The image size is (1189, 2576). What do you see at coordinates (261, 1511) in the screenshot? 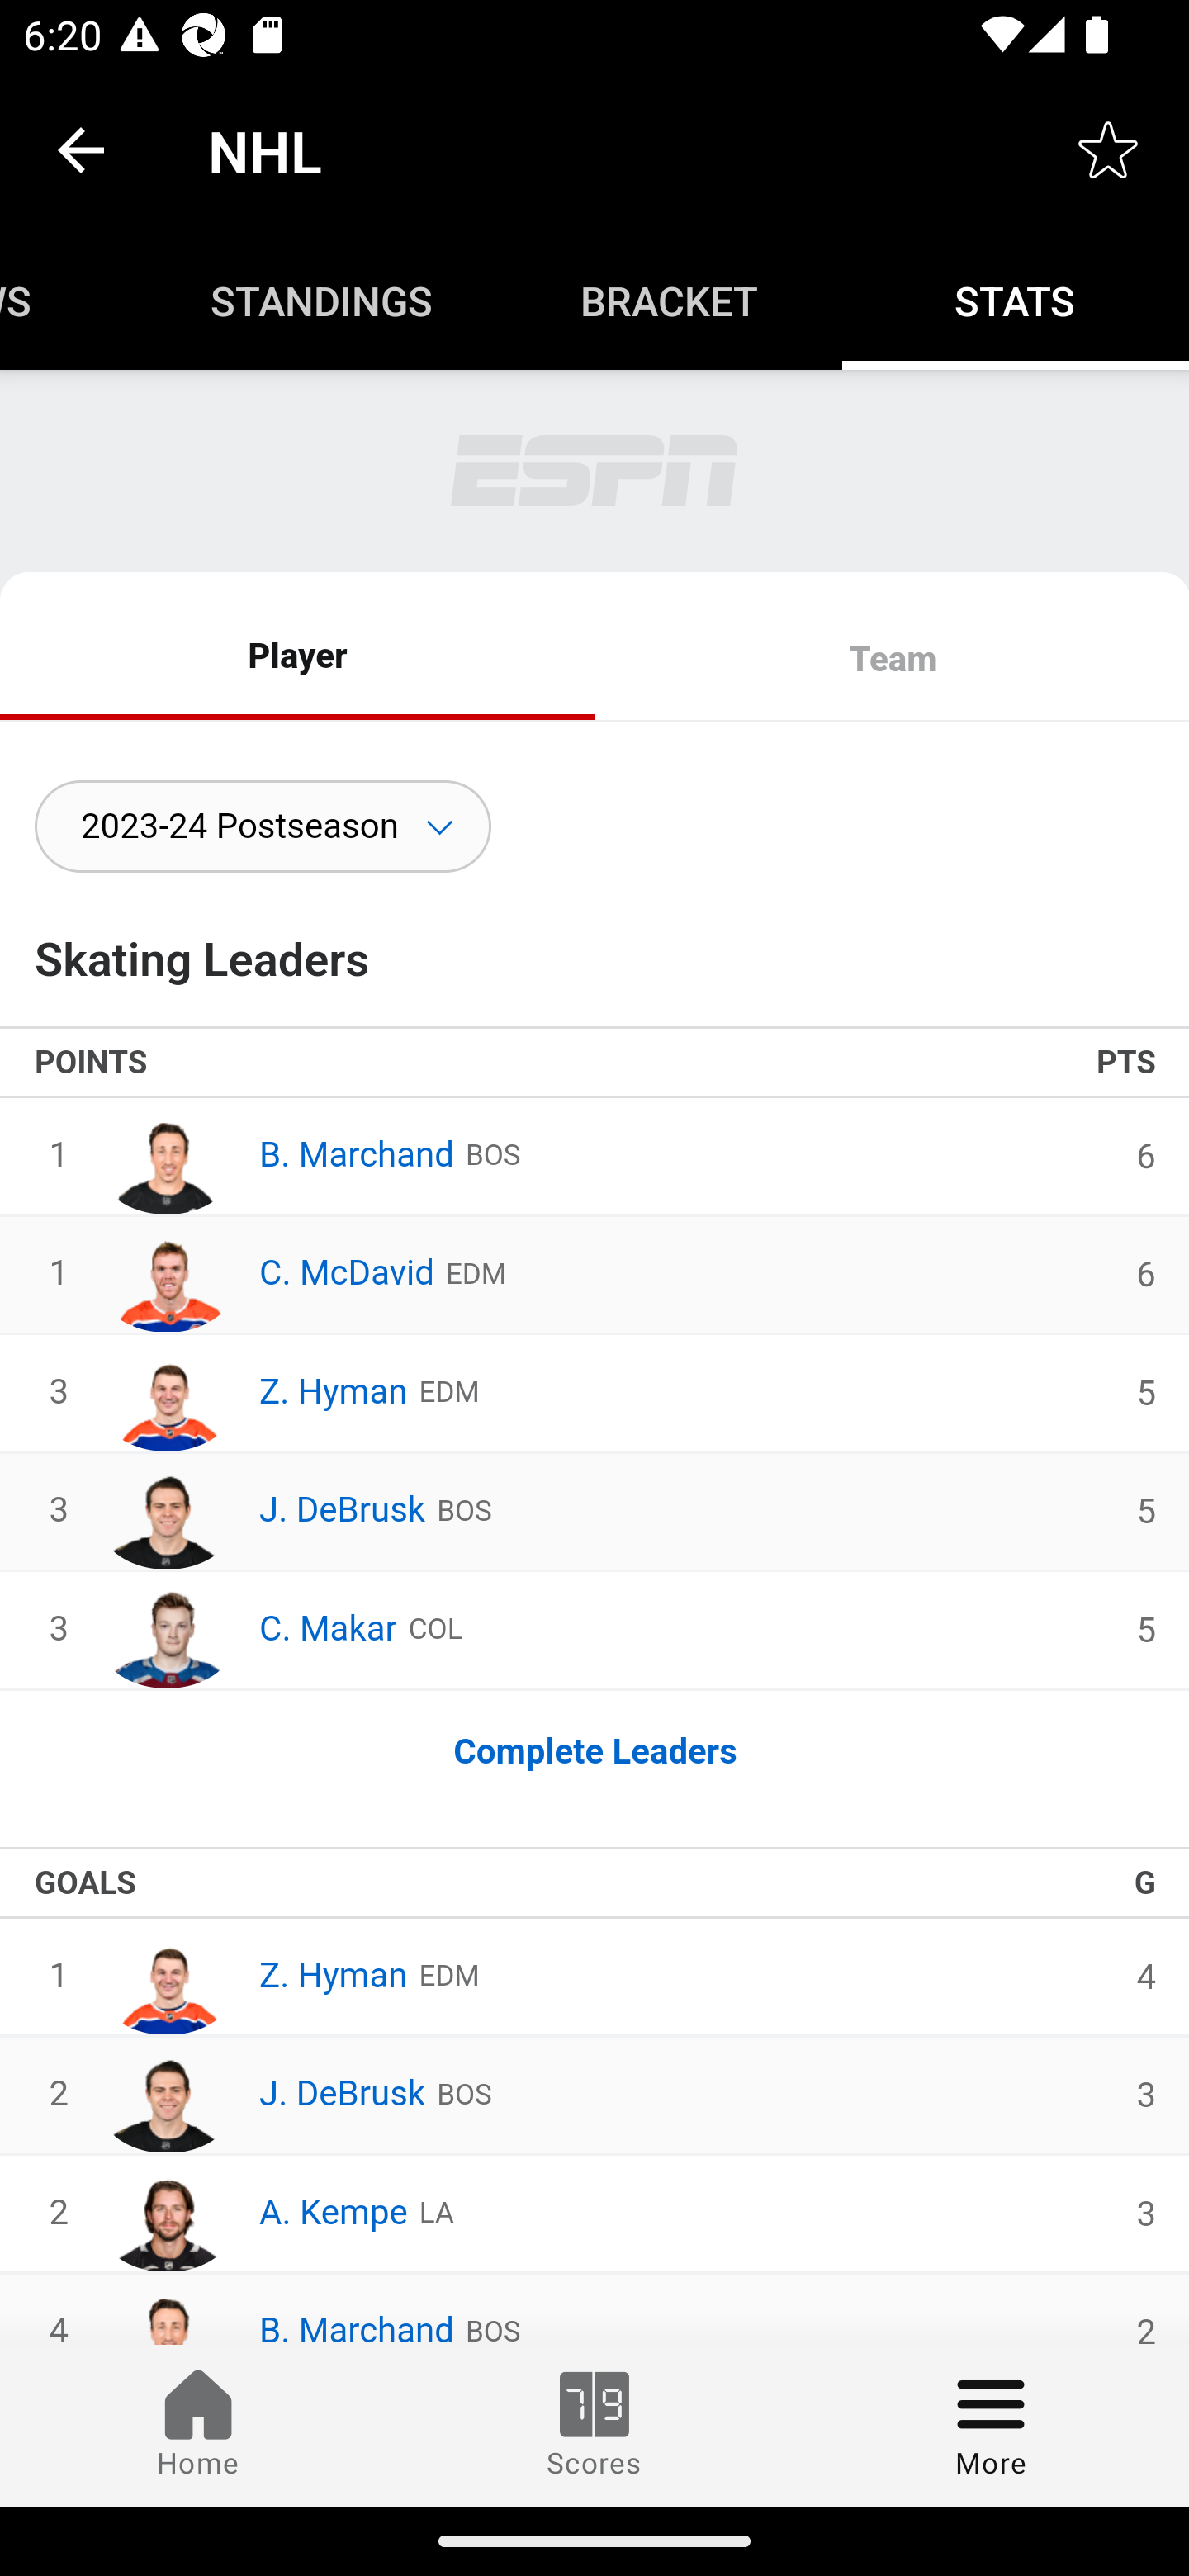
I see `J. DeBrusk Jake DeBrusk J. DeBrusk` at bounding box center [261, 1511].